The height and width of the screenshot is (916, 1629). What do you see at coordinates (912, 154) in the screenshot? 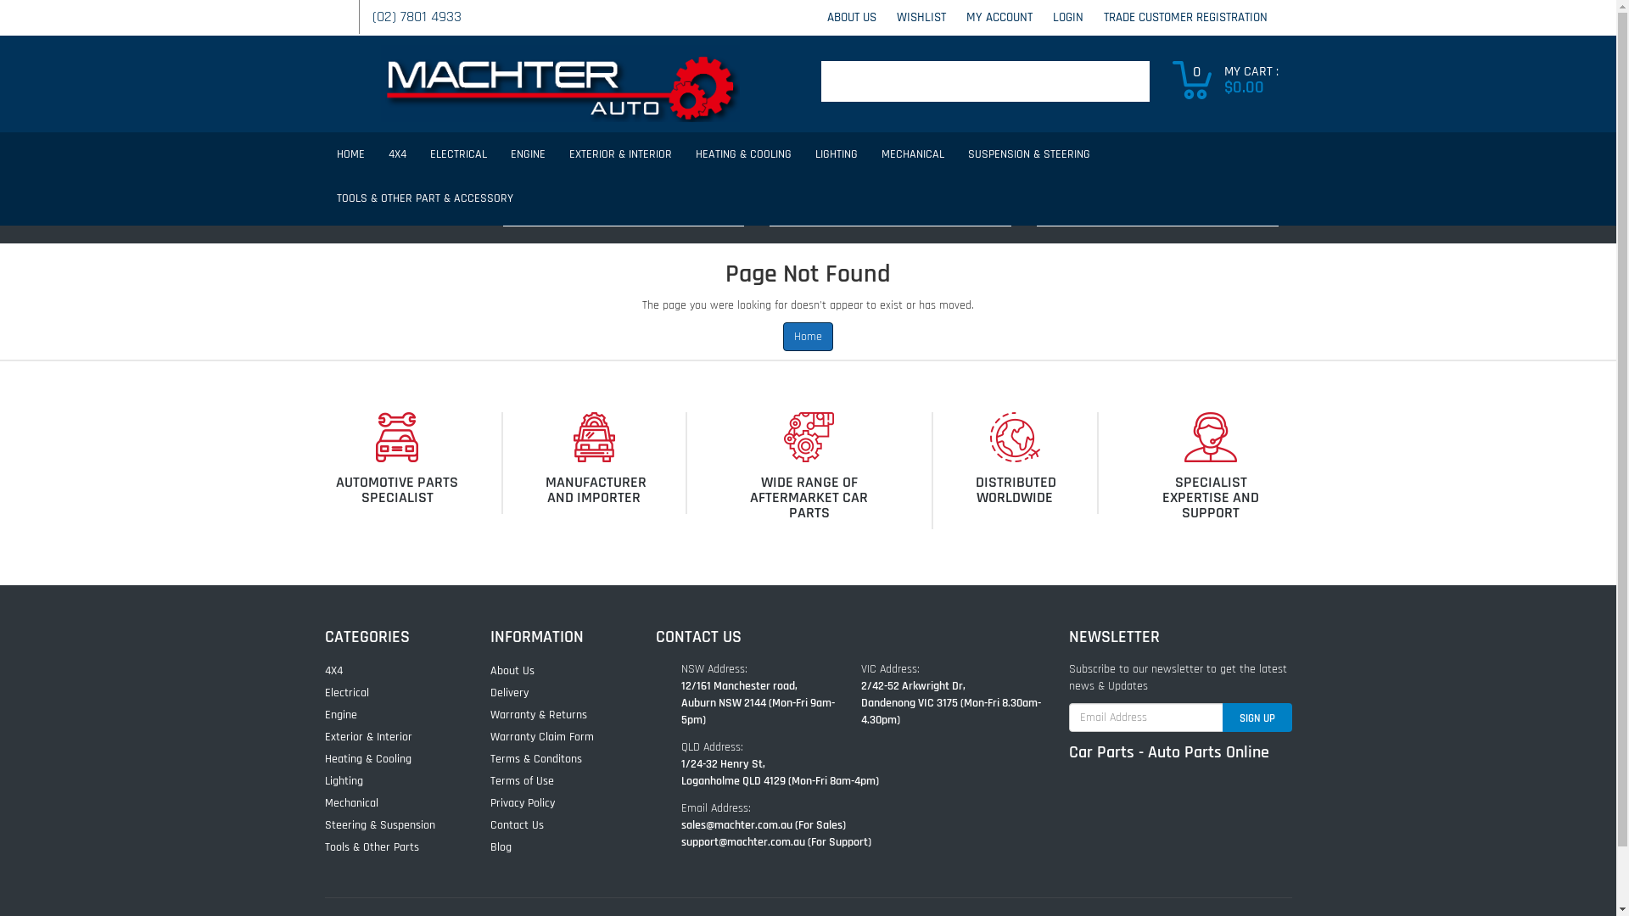
I see `MECHANICAL` at bounding box center [912, 154].